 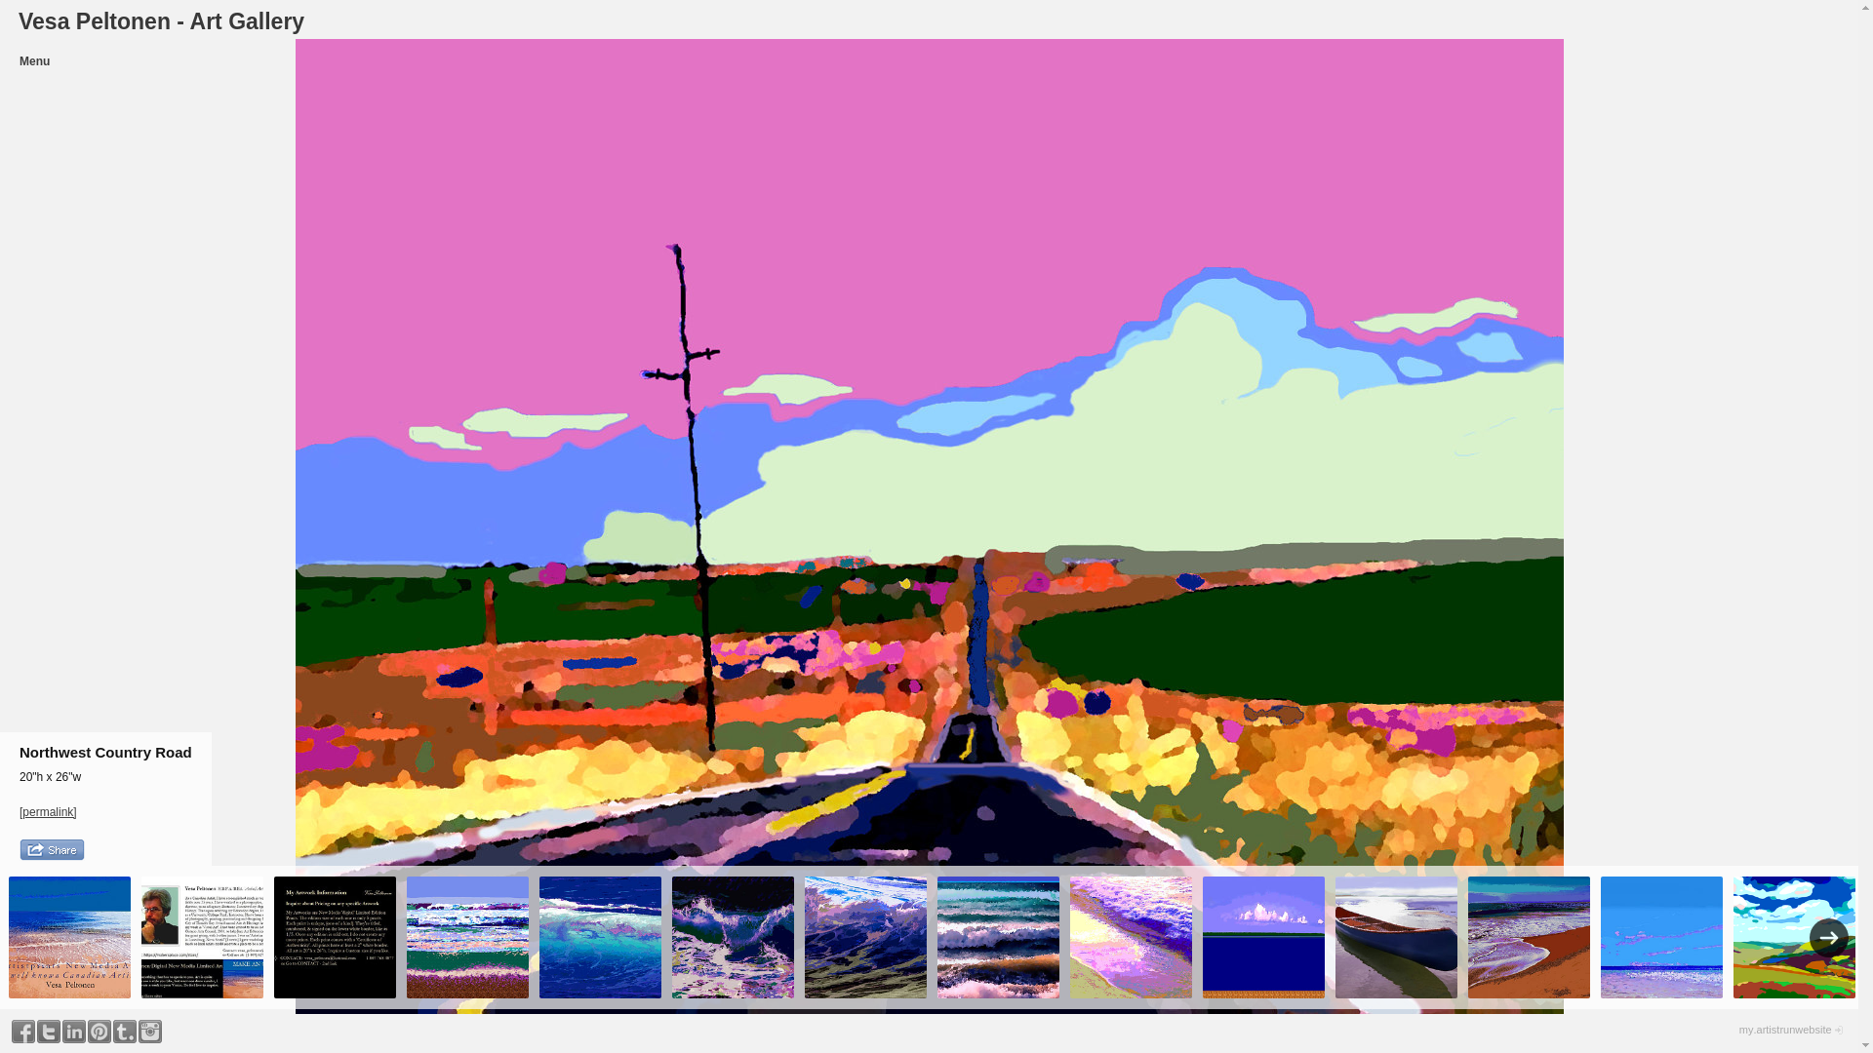 What do you see at coordinates (601, 938) in the screenshot?
I see `Deep Blue Wave [Onto Cuban Beach]` at bounding box center [601, 938].